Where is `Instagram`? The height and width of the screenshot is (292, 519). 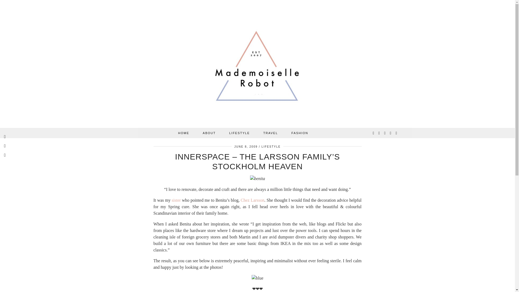
Instagram is located at coordinates (379, 133).